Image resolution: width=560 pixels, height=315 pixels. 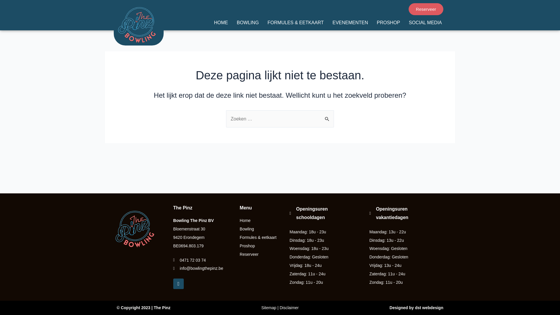 I want to click on info@bowlingthepinz.be, so click(x=204, y=268).